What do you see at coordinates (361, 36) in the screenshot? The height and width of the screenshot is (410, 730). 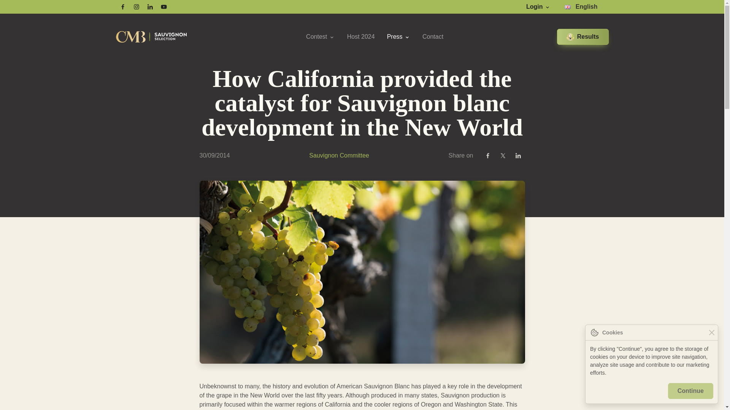 I see `Host 2024` at bounding box center [361, 36].